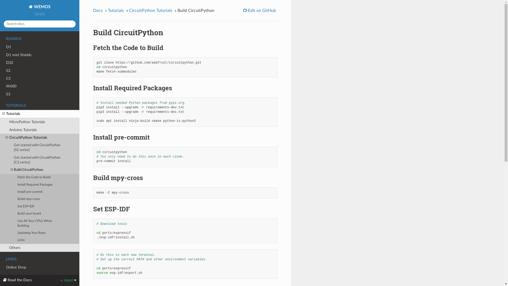 Image resolution: width=508 pixels, height=286 pixels. Describe the element at coordinates (116, 11) in the screenshot. I see `Tutorials` at that location.